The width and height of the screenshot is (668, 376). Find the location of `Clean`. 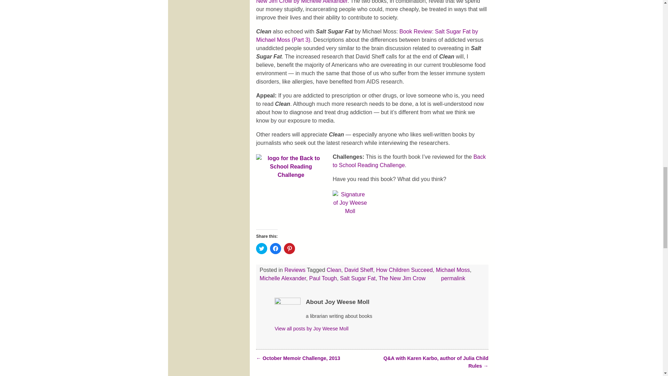

Clean is located at coordinates (334, 270).